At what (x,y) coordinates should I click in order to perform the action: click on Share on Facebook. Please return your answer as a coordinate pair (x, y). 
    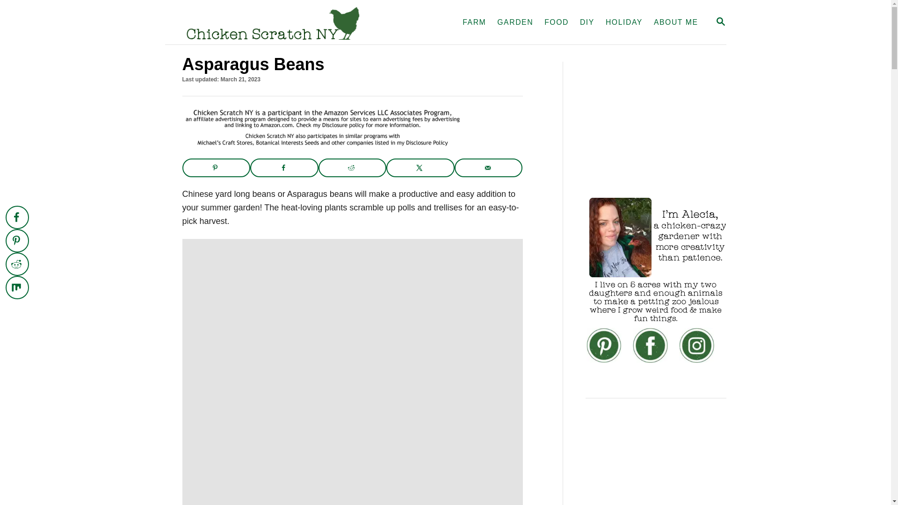
    Looking at the image, I should click on (284, 168).